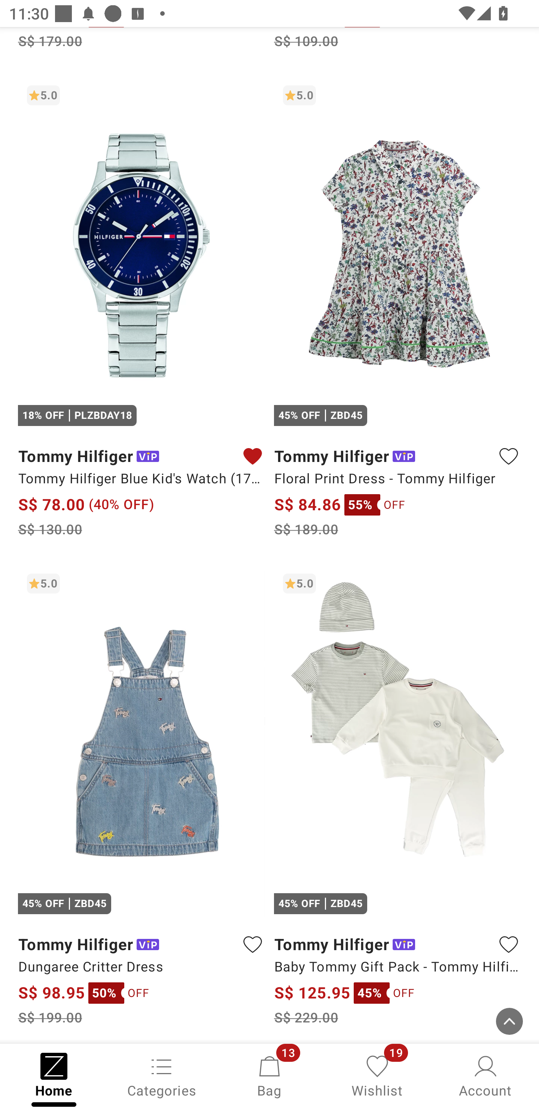  Describe the element at coordinates (269, 1075) in the screenshot. I see `Bag, 13 new notifications Bag` at that location.